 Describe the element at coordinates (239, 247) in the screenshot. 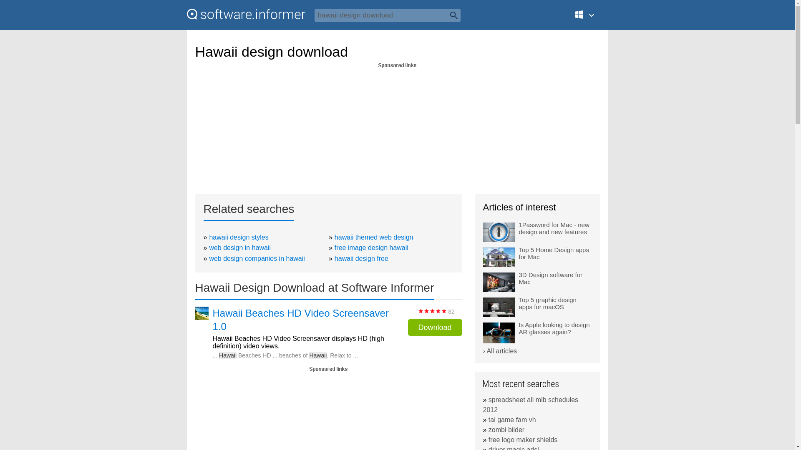

I see `web design in hawaii` at that location.